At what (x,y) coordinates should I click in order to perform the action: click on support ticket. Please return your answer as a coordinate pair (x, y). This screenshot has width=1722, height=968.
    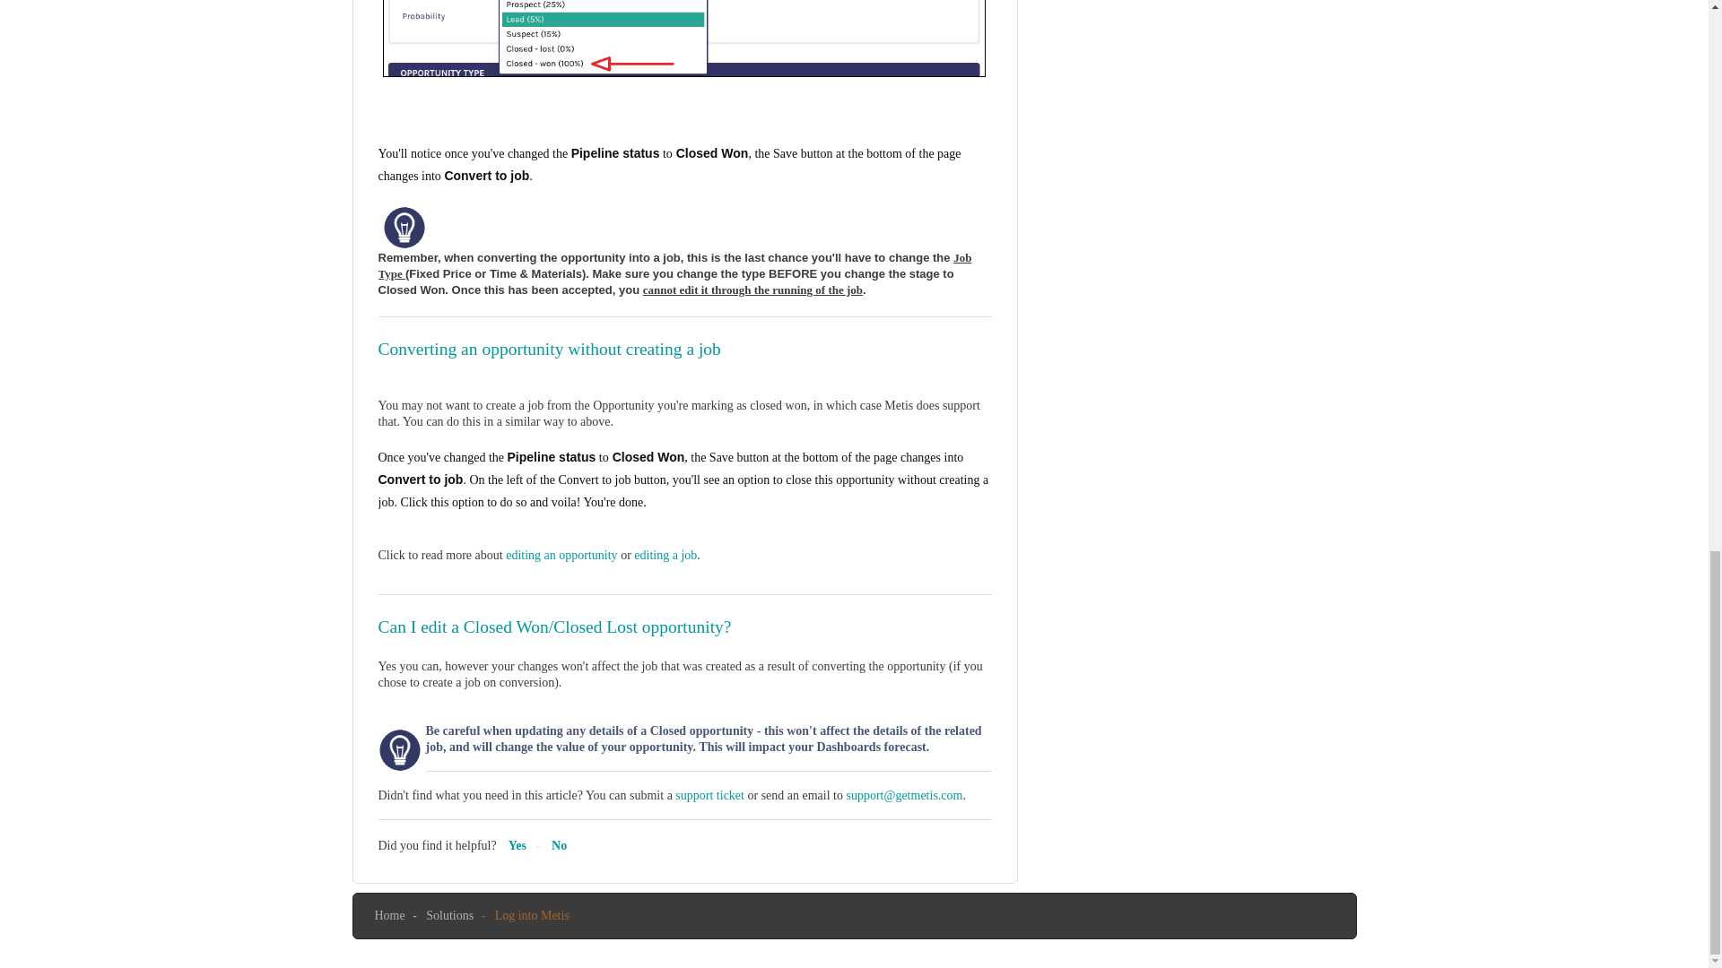
    Looking at the image, I should click on (709, 796).